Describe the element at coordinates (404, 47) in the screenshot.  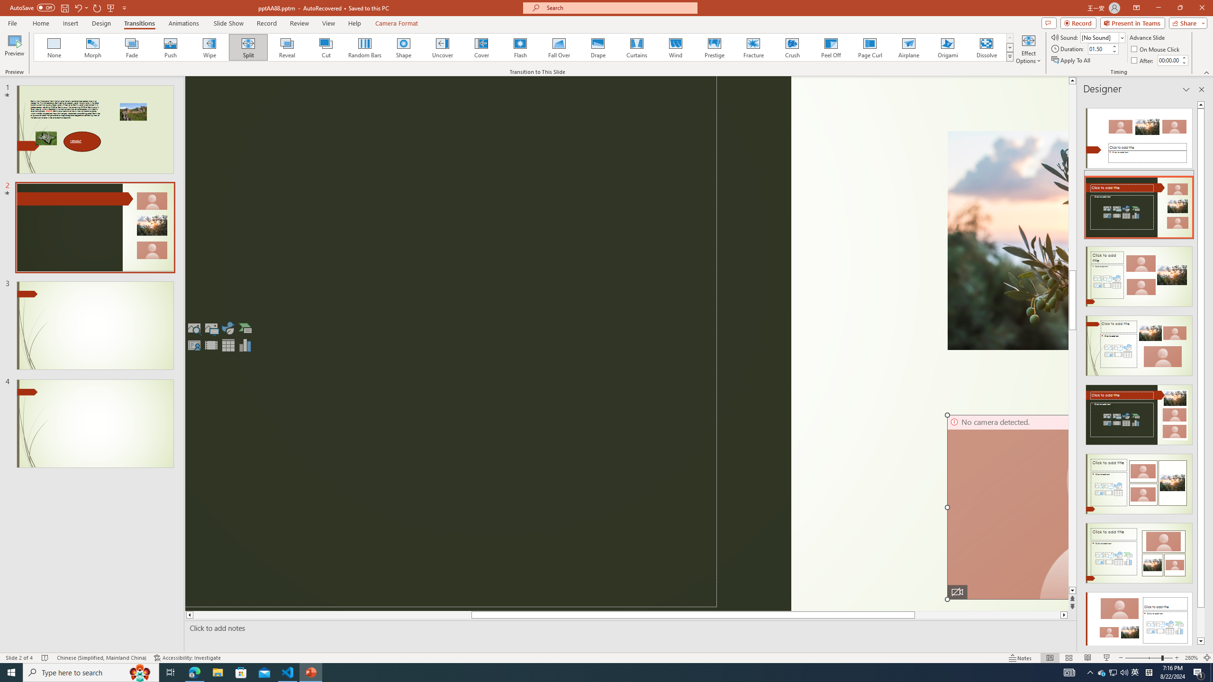
I see `Shape` at that location.